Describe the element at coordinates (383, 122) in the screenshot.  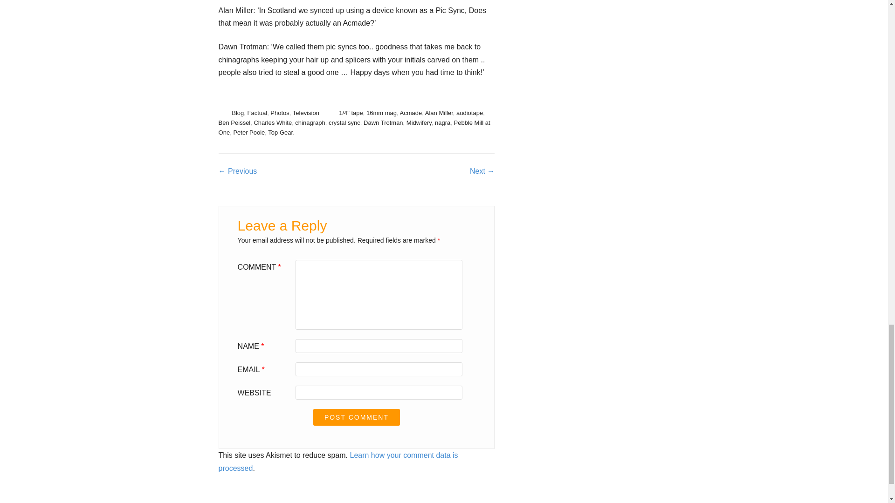
I see `Dawn Trotman` at that location.